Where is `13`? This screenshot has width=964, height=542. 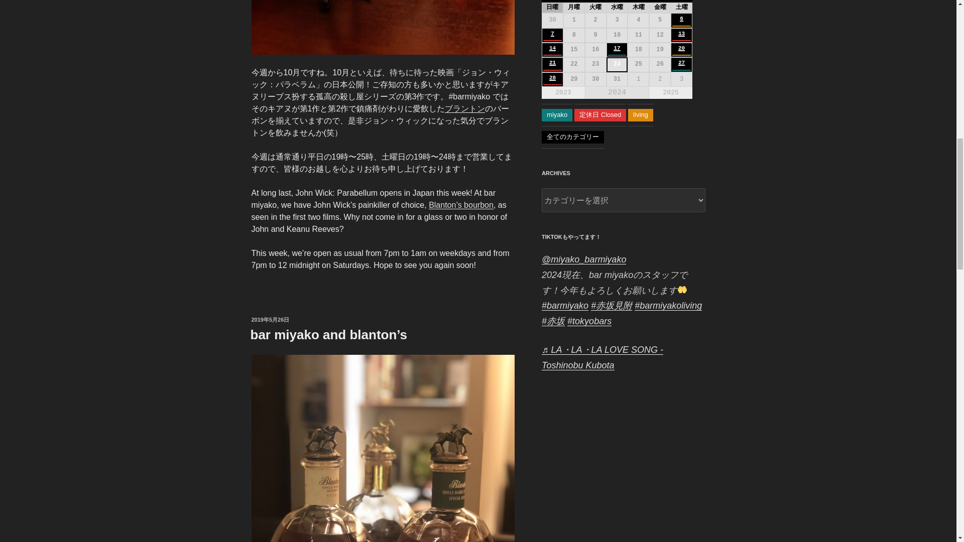 13 is located at coordinates (681, 33).